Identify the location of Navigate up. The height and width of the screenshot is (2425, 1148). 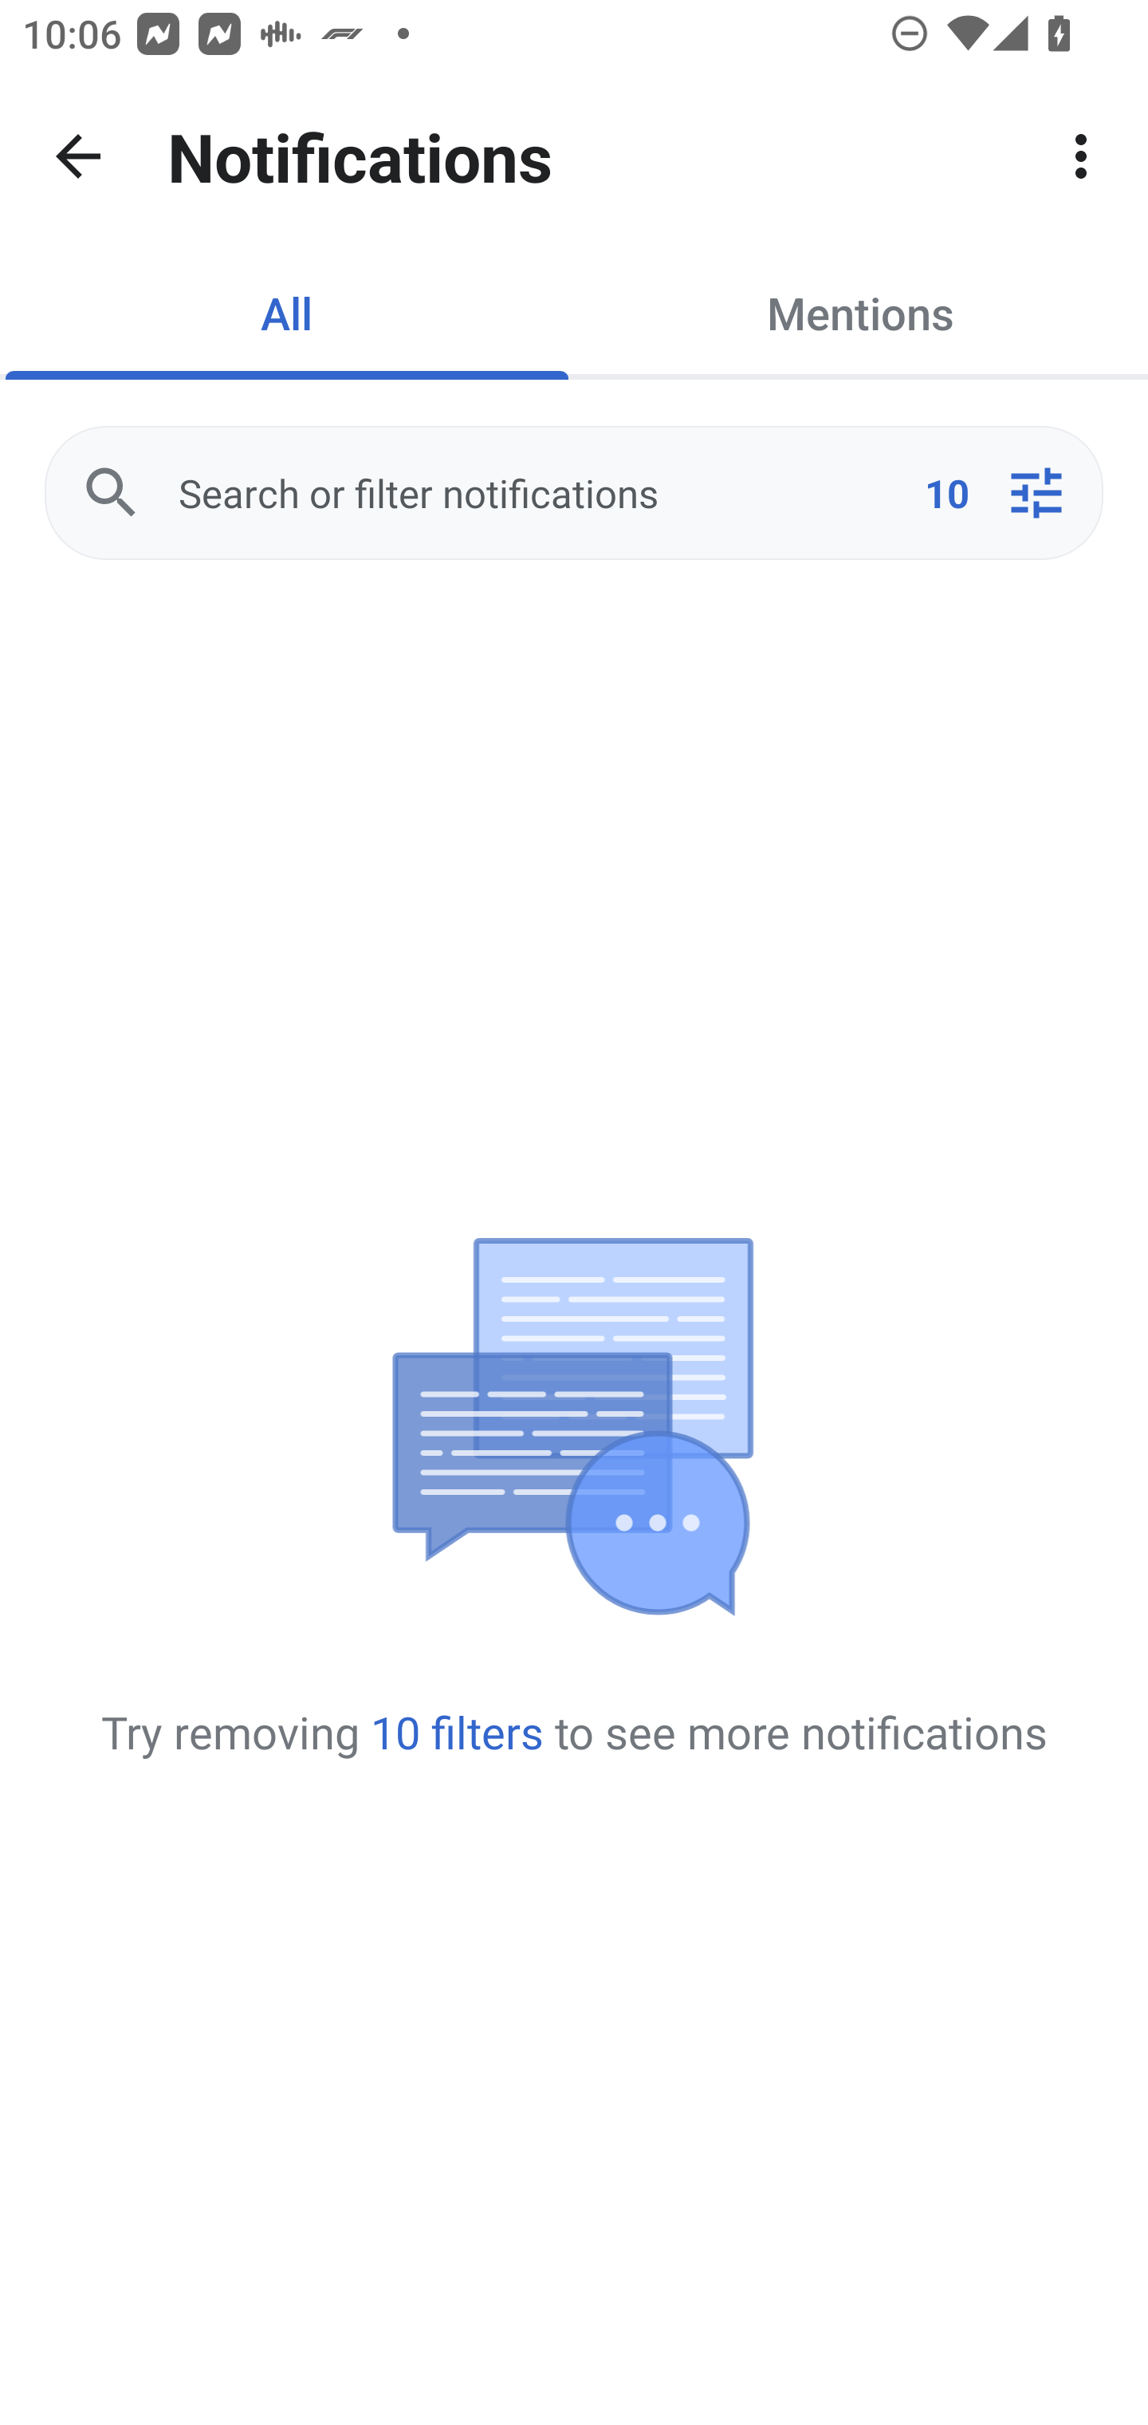
(78, 156).